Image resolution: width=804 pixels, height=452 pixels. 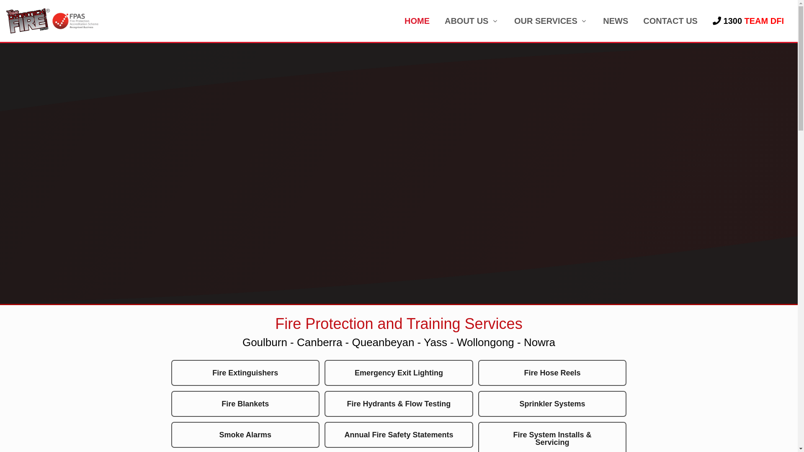 I want to click on 1300, so click(x=748, y=21).